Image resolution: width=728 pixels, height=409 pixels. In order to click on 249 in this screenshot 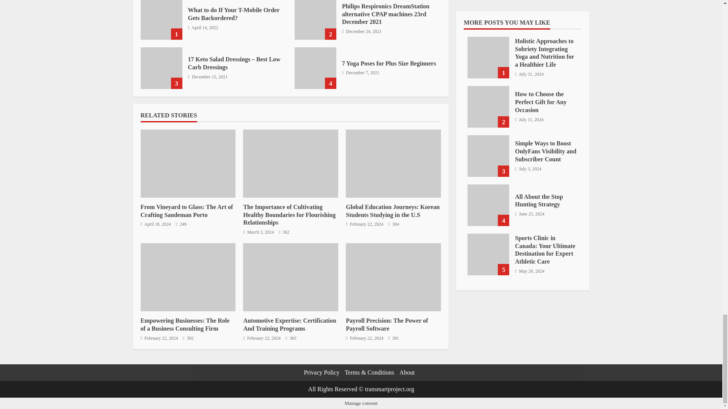, I will do `click(181, 224)`.